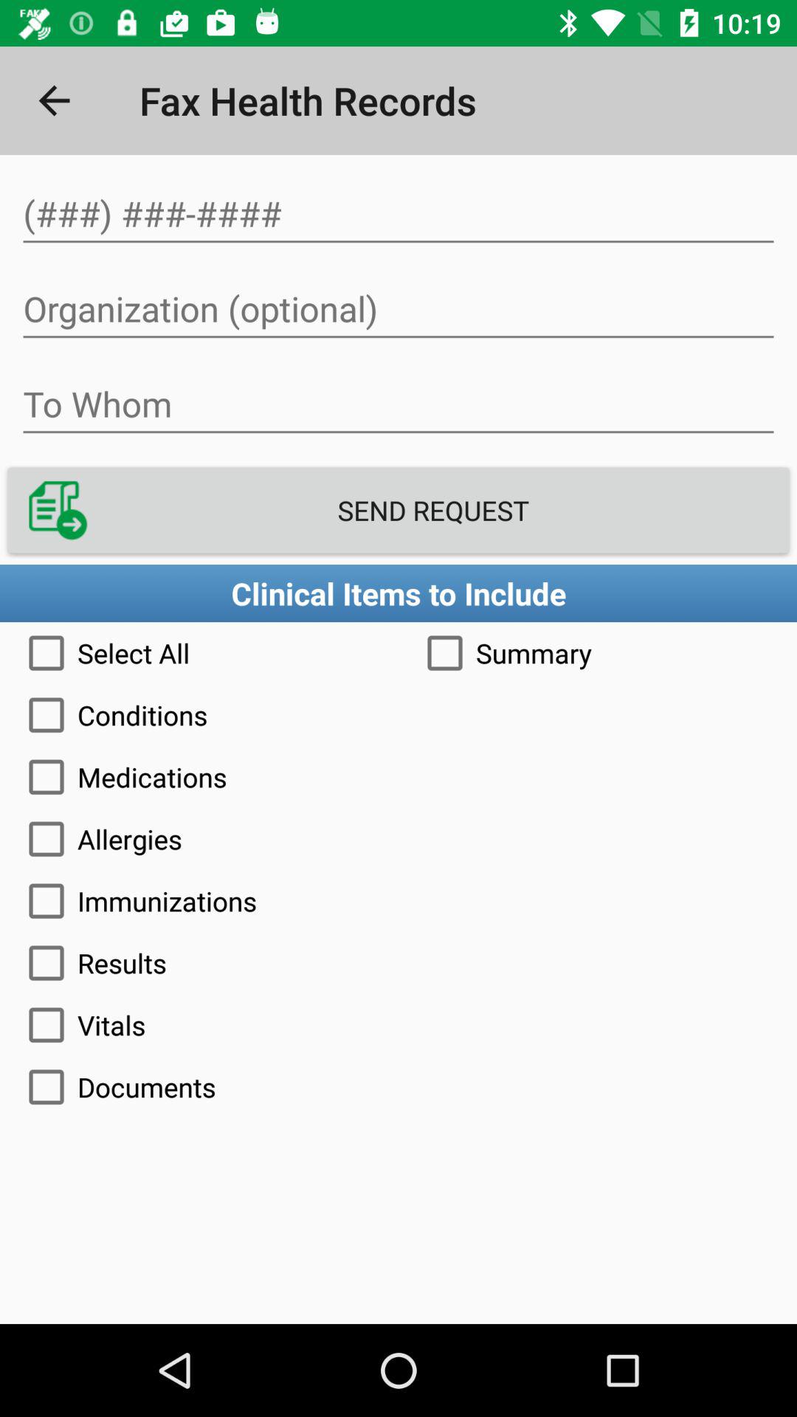 The image size is (797, 1417). What do you see at coordinates (398, 404) in the screenshot?
I see `person to send fax to` at bounding box center [398, 404].